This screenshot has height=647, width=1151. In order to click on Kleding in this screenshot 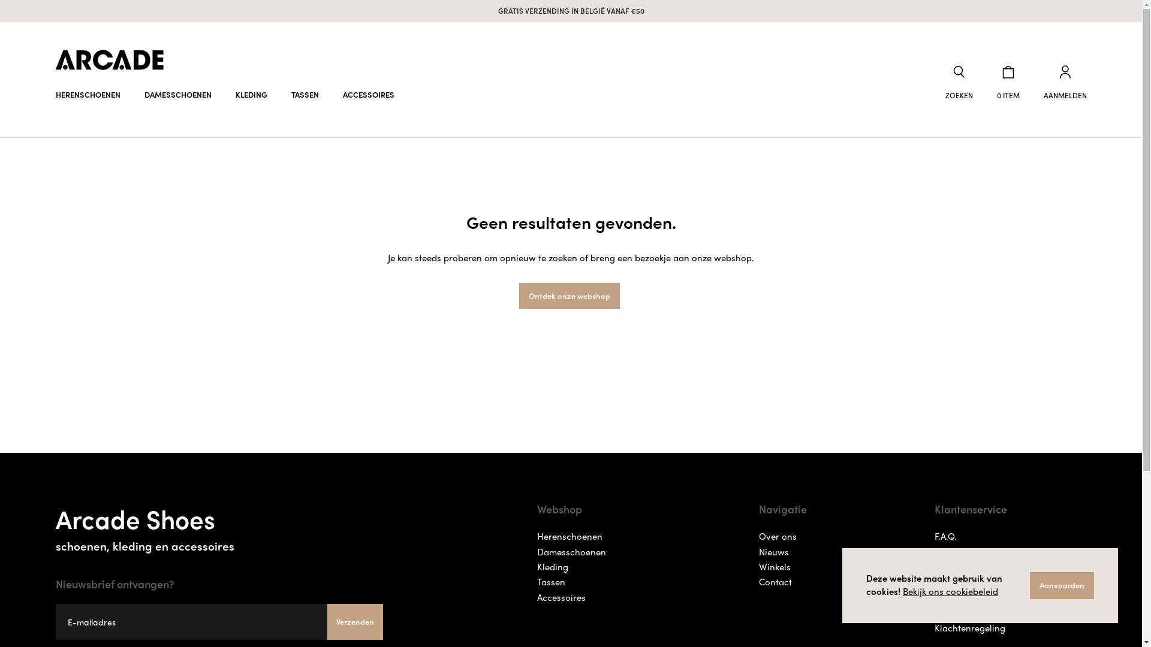, I will do `click(553, 567)`.